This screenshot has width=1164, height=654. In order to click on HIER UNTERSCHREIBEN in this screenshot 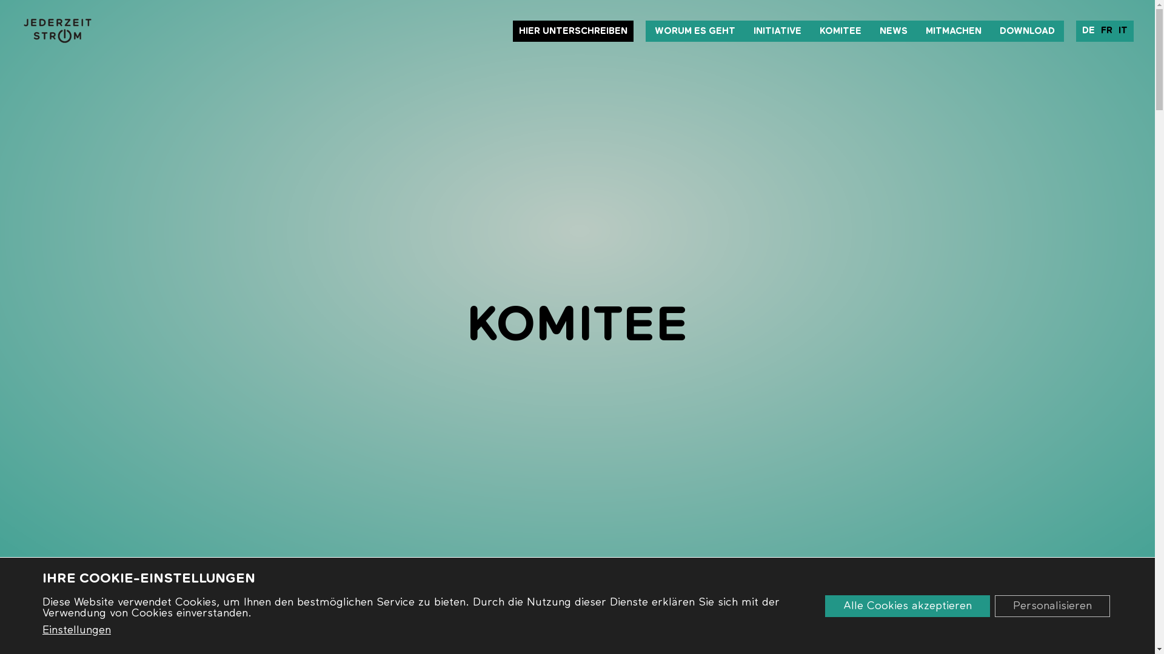, I will do `click(574, 31)`.